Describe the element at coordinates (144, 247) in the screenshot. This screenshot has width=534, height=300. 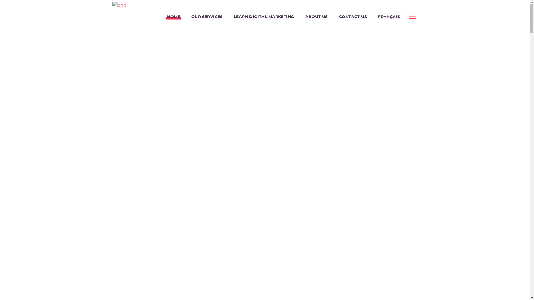
I see `WebPros Marketing Agency` at that location.